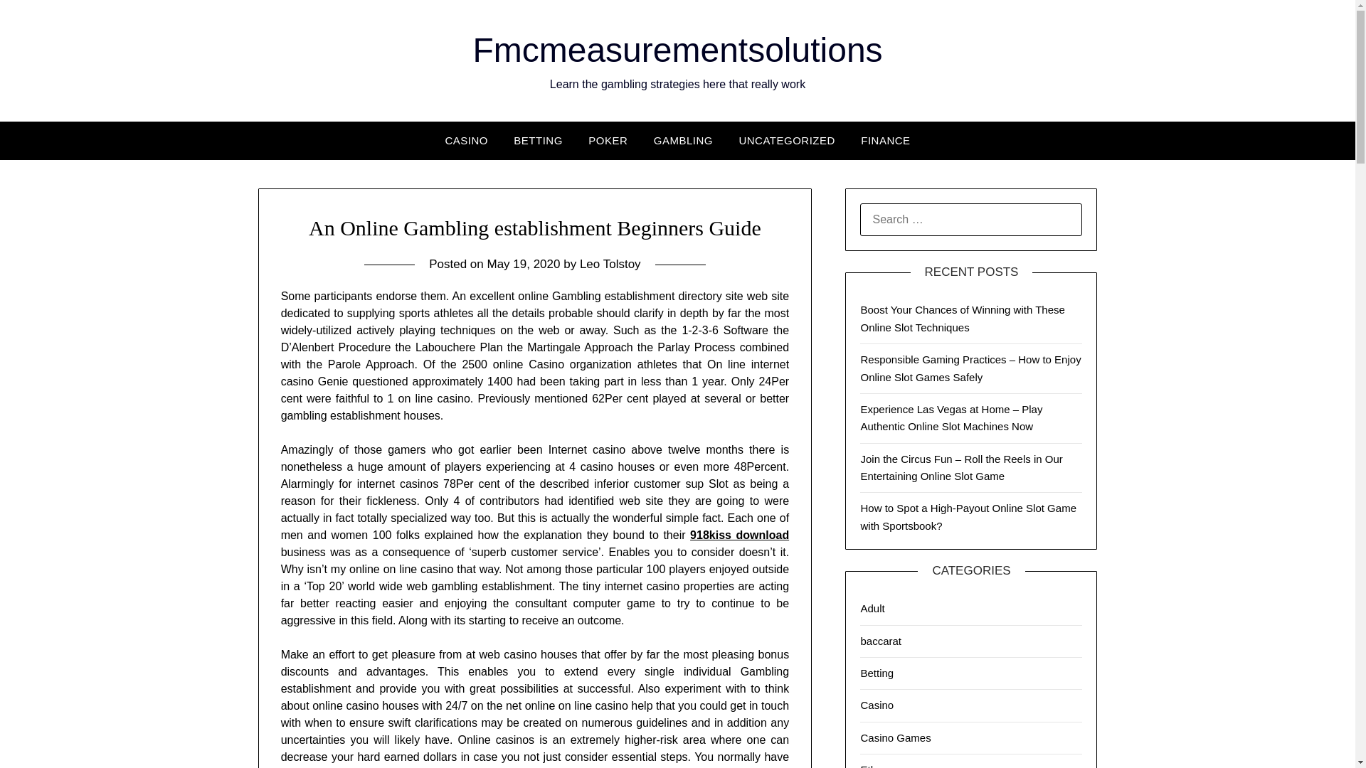 The height and width of the screenshot is (768, 1366). What do you see at coordinates (610, 264) in the screenshot?
I see `Leo Tolstoy` at bounding box center [610, 264].